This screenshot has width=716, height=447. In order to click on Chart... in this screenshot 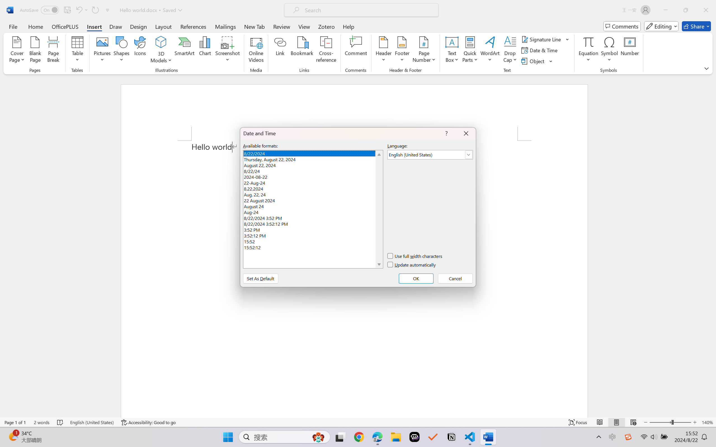, I will do `click(205, 50)`.